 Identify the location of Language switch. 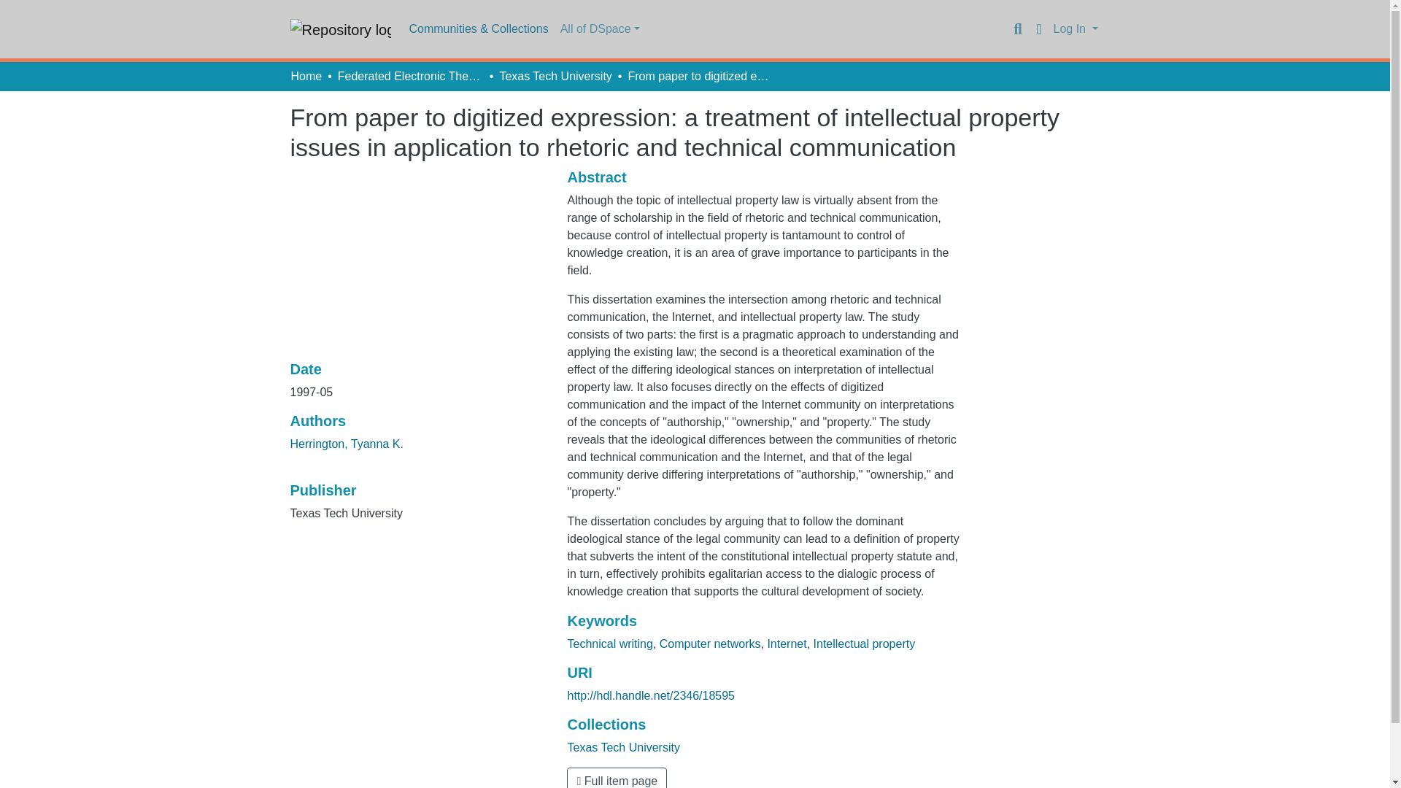
(1039, 29).